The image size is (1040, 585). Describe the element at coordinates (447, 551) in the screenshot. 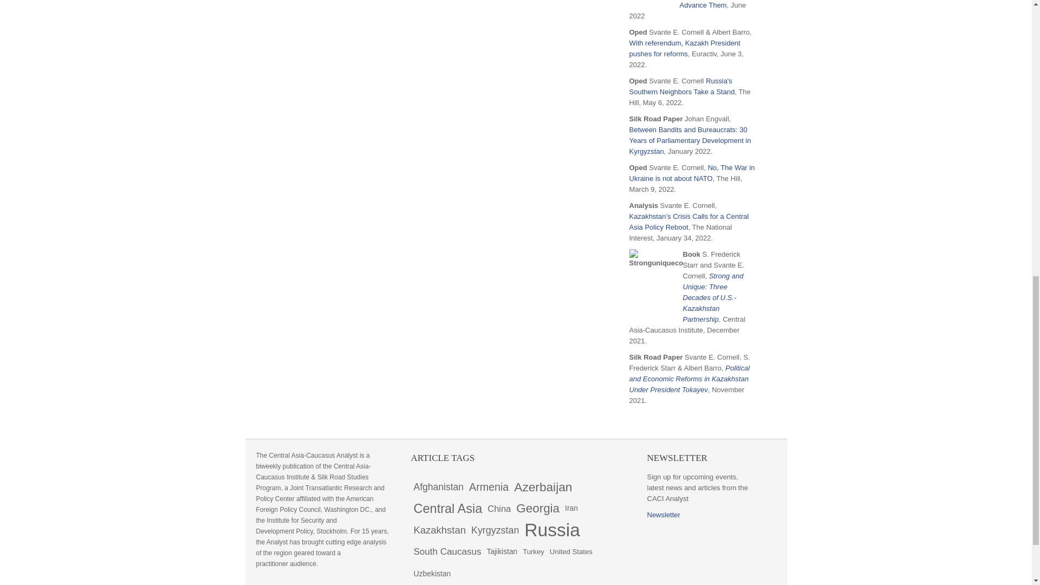

I see `109 items tagged with South Caucasus` at that location.